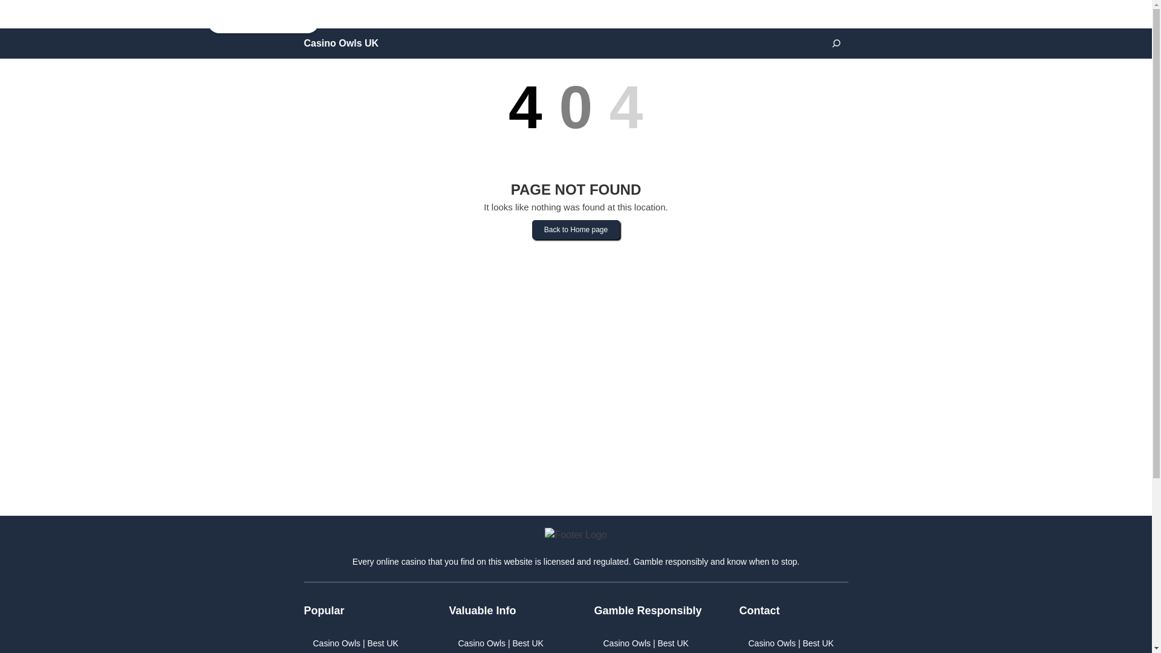 The image size is (1161, 653). Describe the element at coordinates (576, 242) in the screenshot. I see `Back to Home page` at that location.